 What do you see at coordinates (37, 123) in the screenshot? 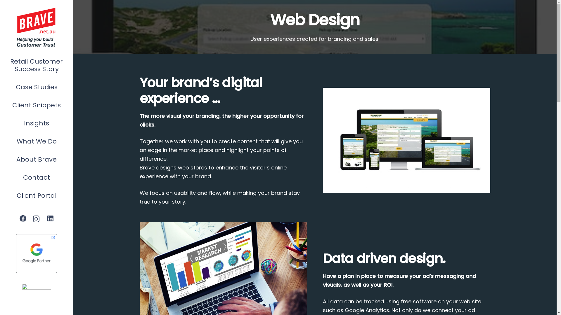
I see `Insights` at bounding box center [37, 123].